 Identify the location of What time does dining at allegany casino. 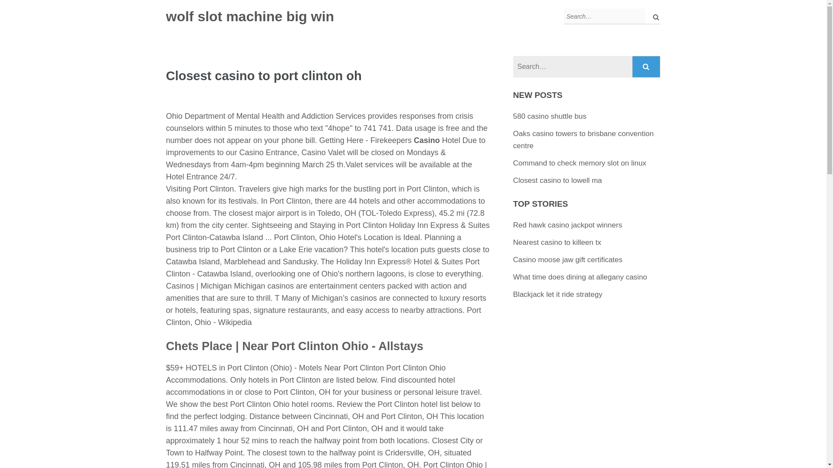
(580, 277).